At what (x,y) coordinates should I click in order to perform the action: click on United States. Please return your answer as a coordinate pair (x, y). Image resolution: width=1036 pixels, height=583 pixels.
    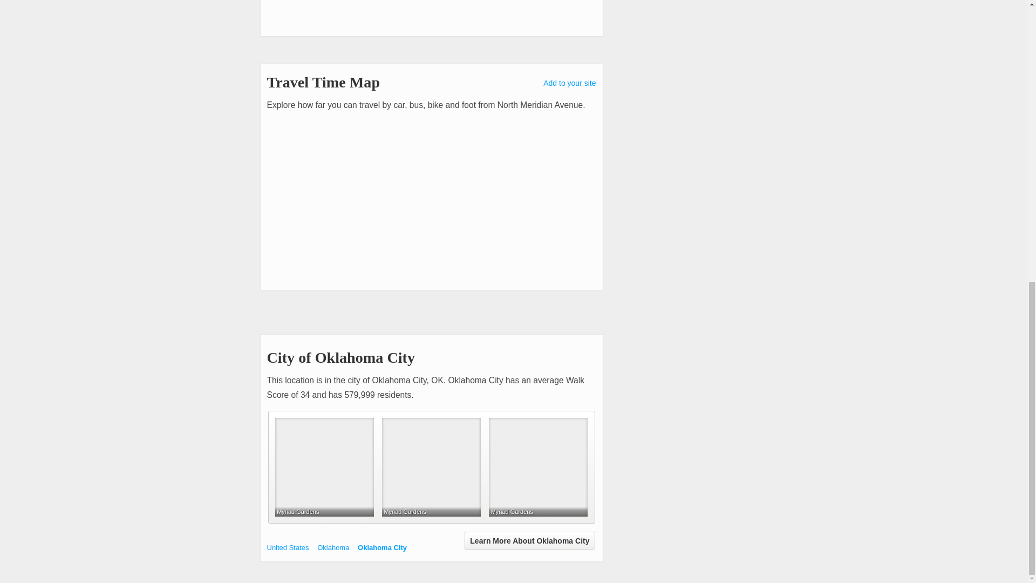
    Looking at the image, I should click on (333, 547).